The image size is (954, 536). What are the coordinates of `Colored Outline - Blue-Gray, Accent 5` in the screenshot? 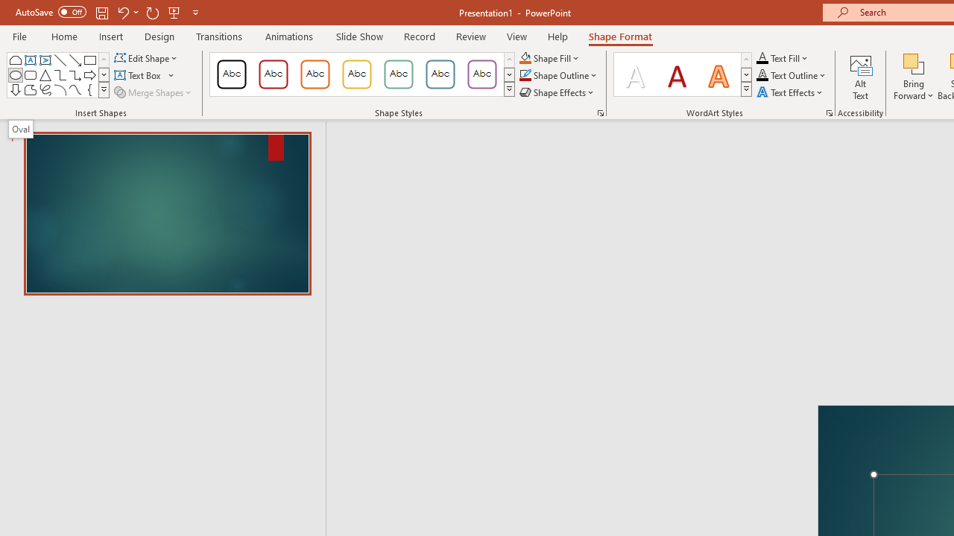 It's located at (440, 74).